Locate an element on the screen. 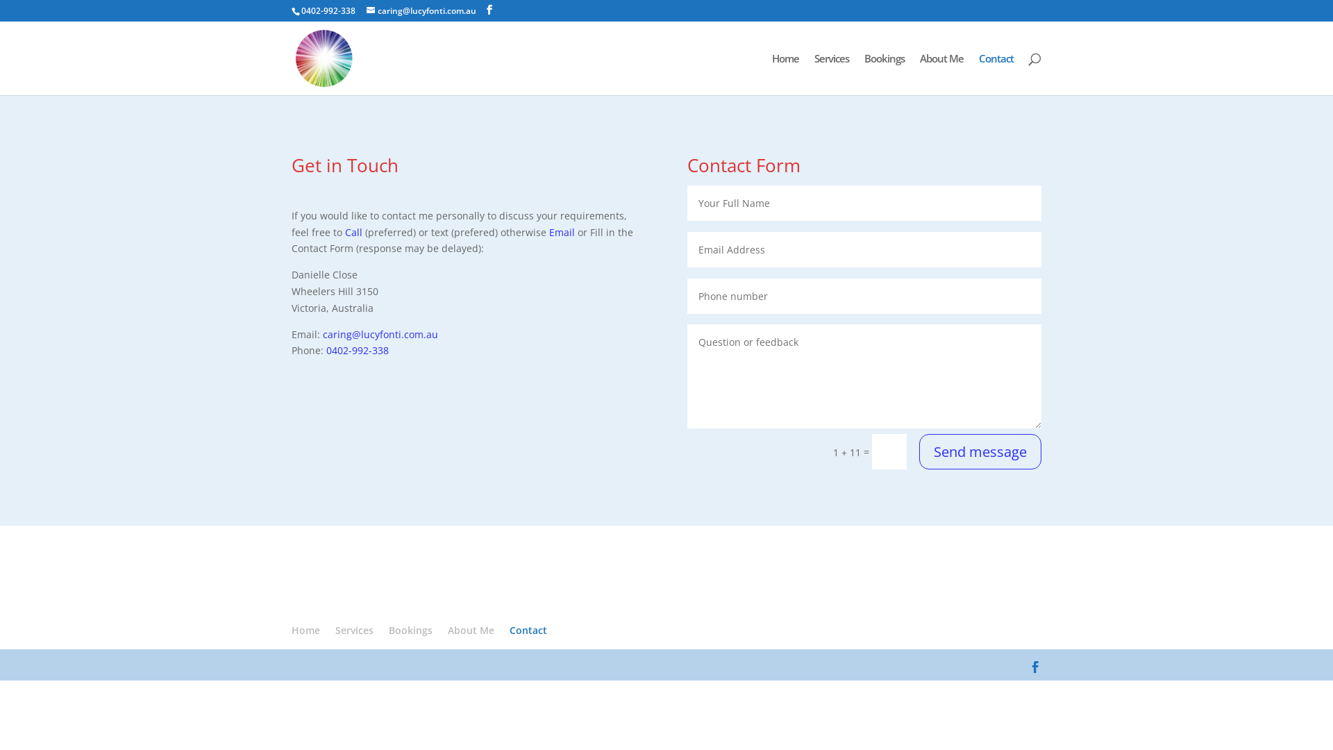 The height and width of the screenshot is (750, 1333). Email is located at coordinates (562, 232).